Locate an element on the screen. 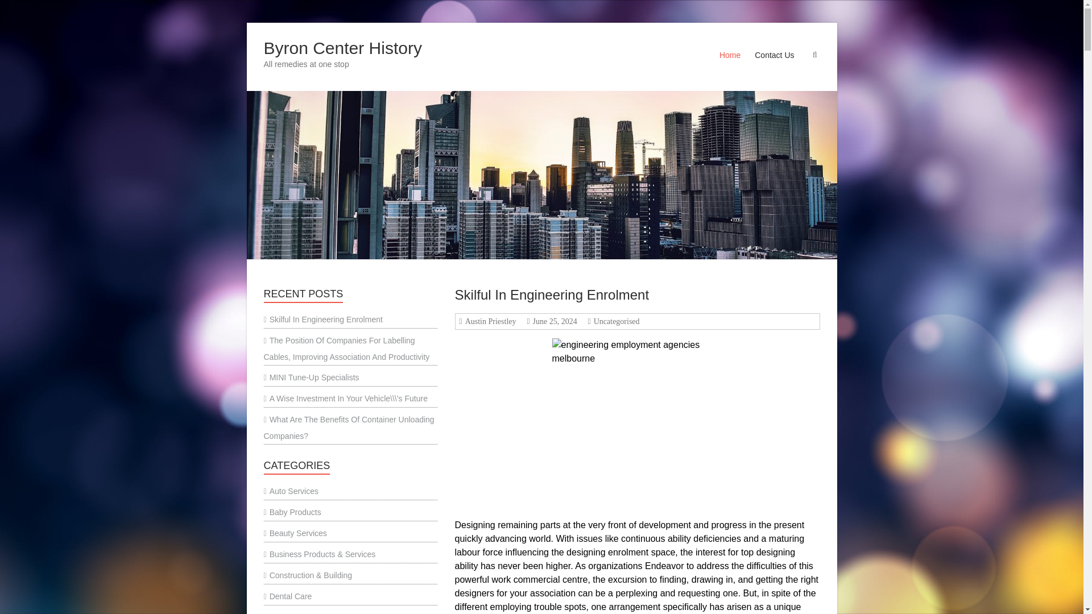  Byron Center History is located at coordinates (342, 48).